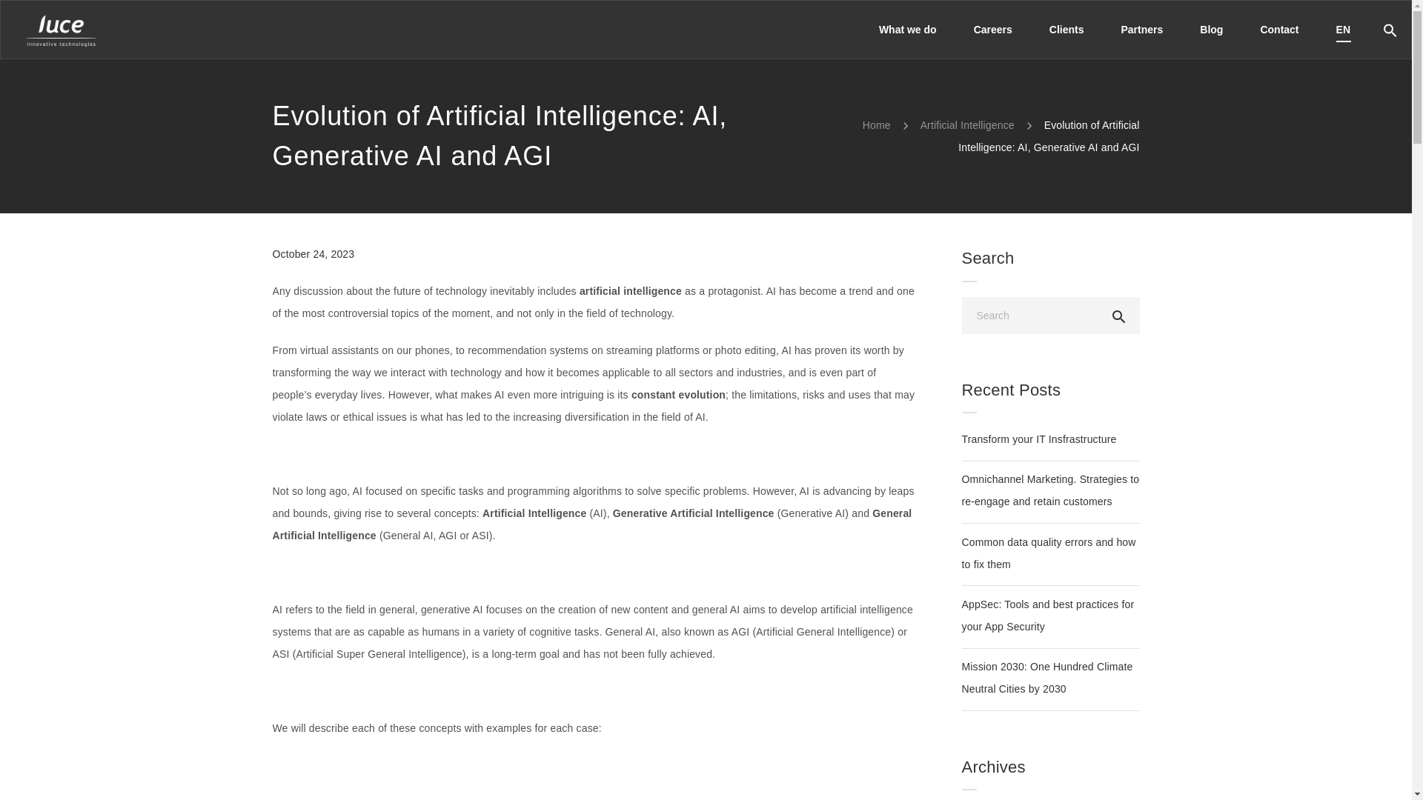 The image size is (1423, 800). Describe the element at coordinates (1143, 30) in the screenshot. I see `Partners` at that location.